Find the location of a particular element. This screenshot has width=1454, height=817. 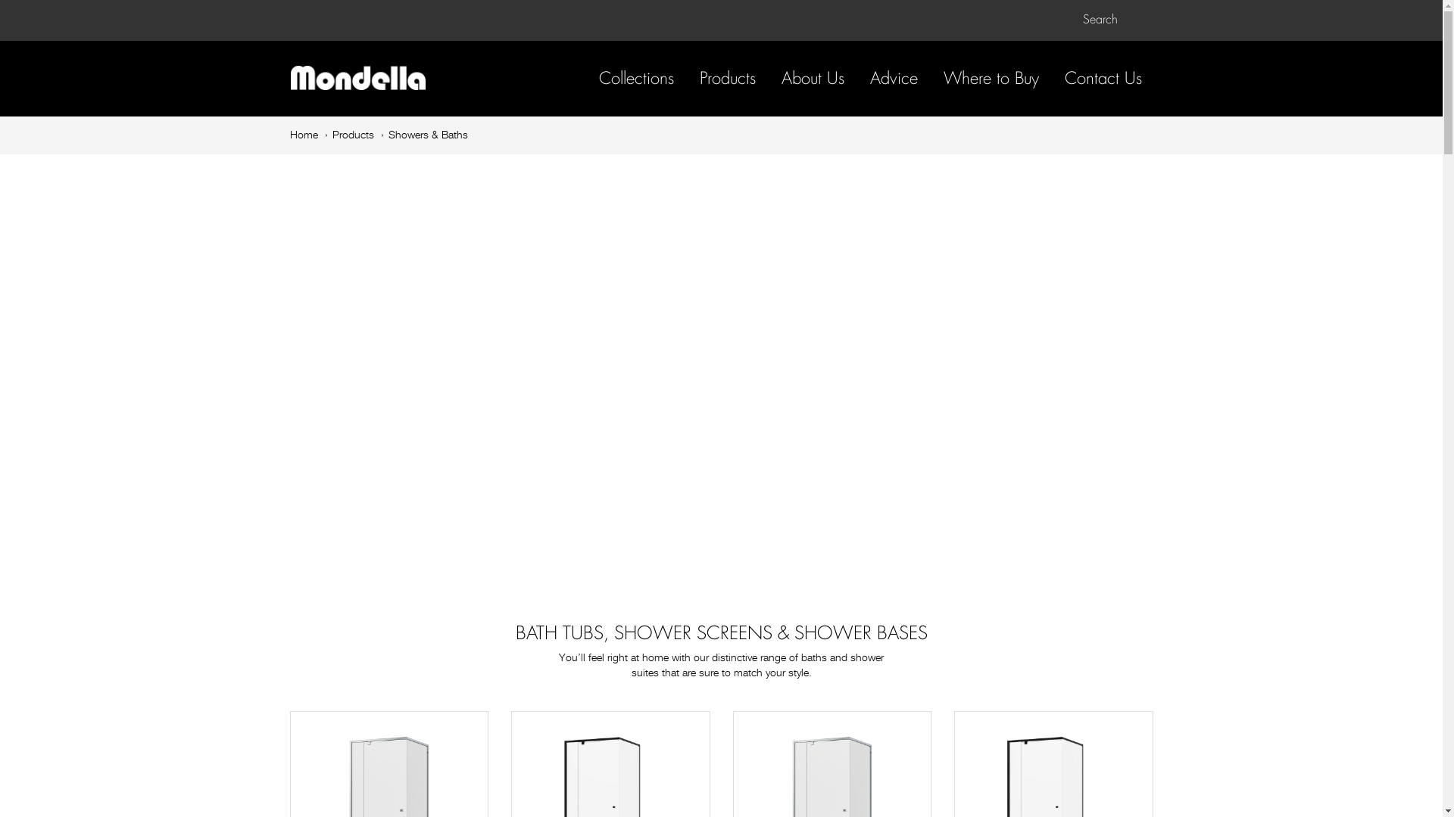

Contact Us is located at coordinates (1103, 79).